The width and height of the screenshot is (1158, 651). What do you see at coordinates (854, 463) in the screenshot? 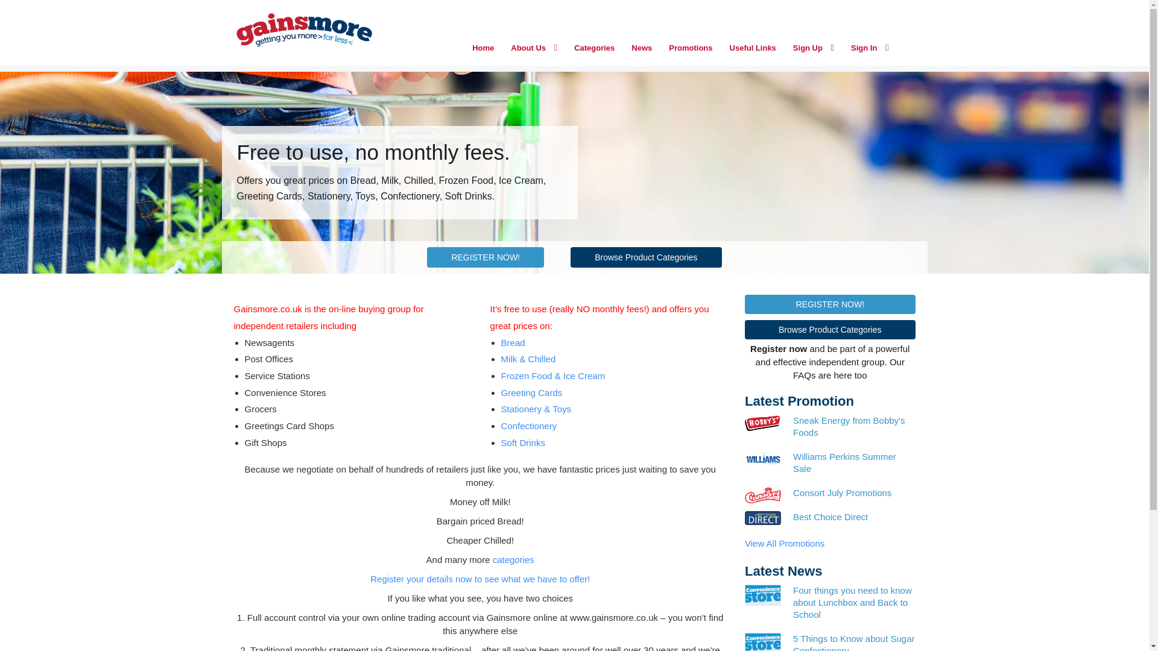
I see `Williams Perkins Summer Sale` at bounding box center [854, 463].